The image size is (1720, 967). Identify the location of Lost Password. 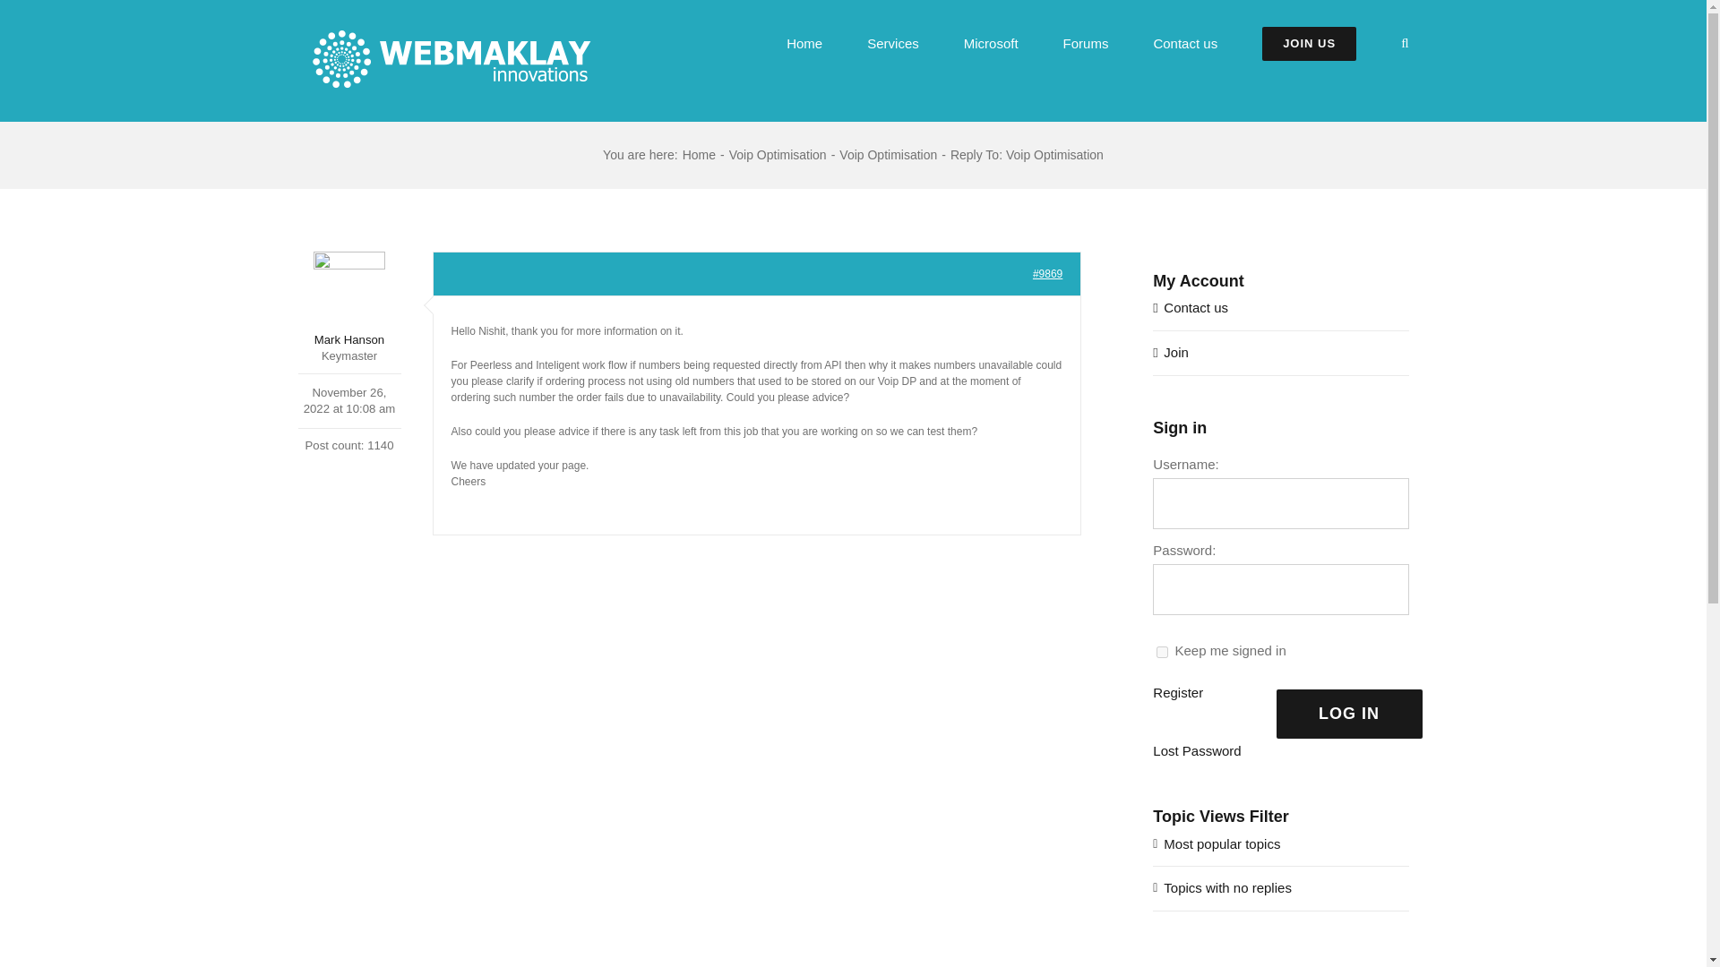
(1196, 752).